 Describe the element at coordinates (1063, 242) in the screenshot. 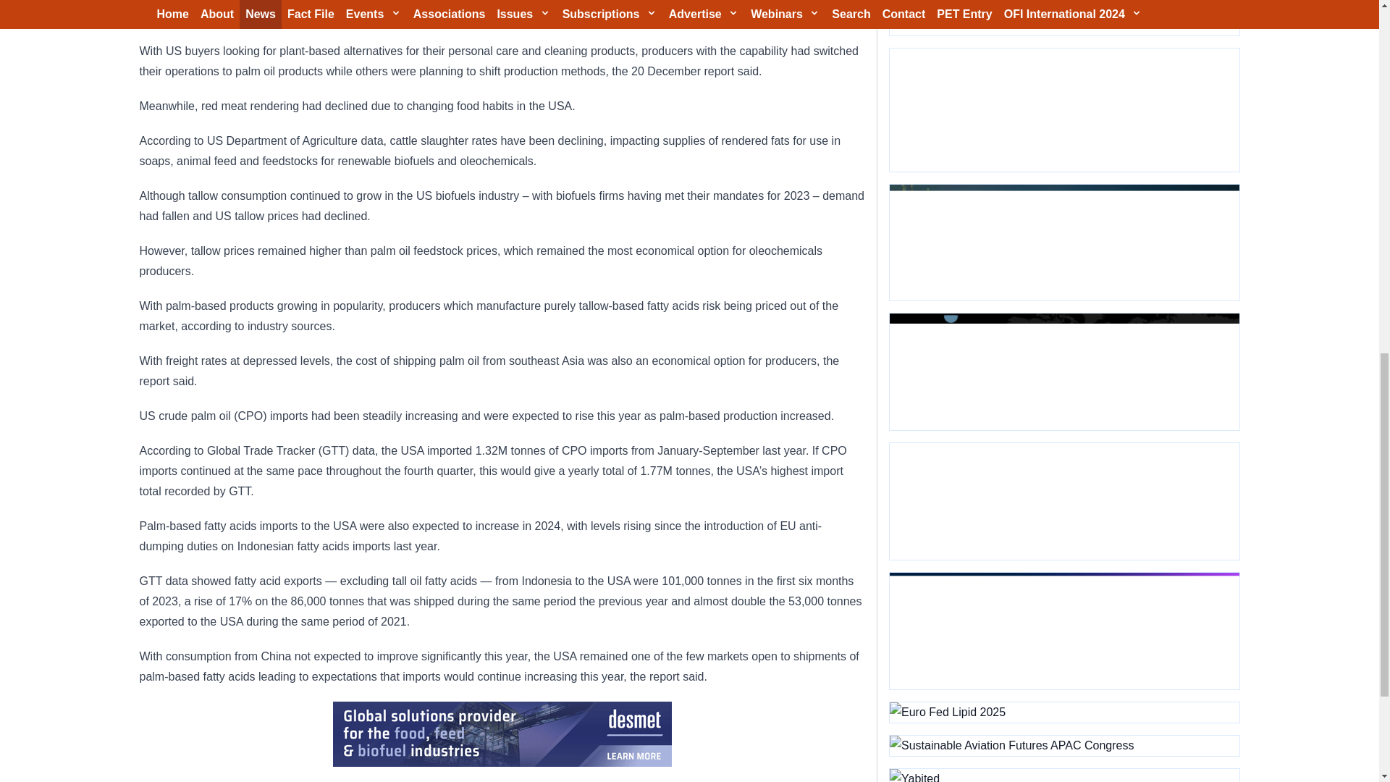

I see `Globoil 2024` at that location.